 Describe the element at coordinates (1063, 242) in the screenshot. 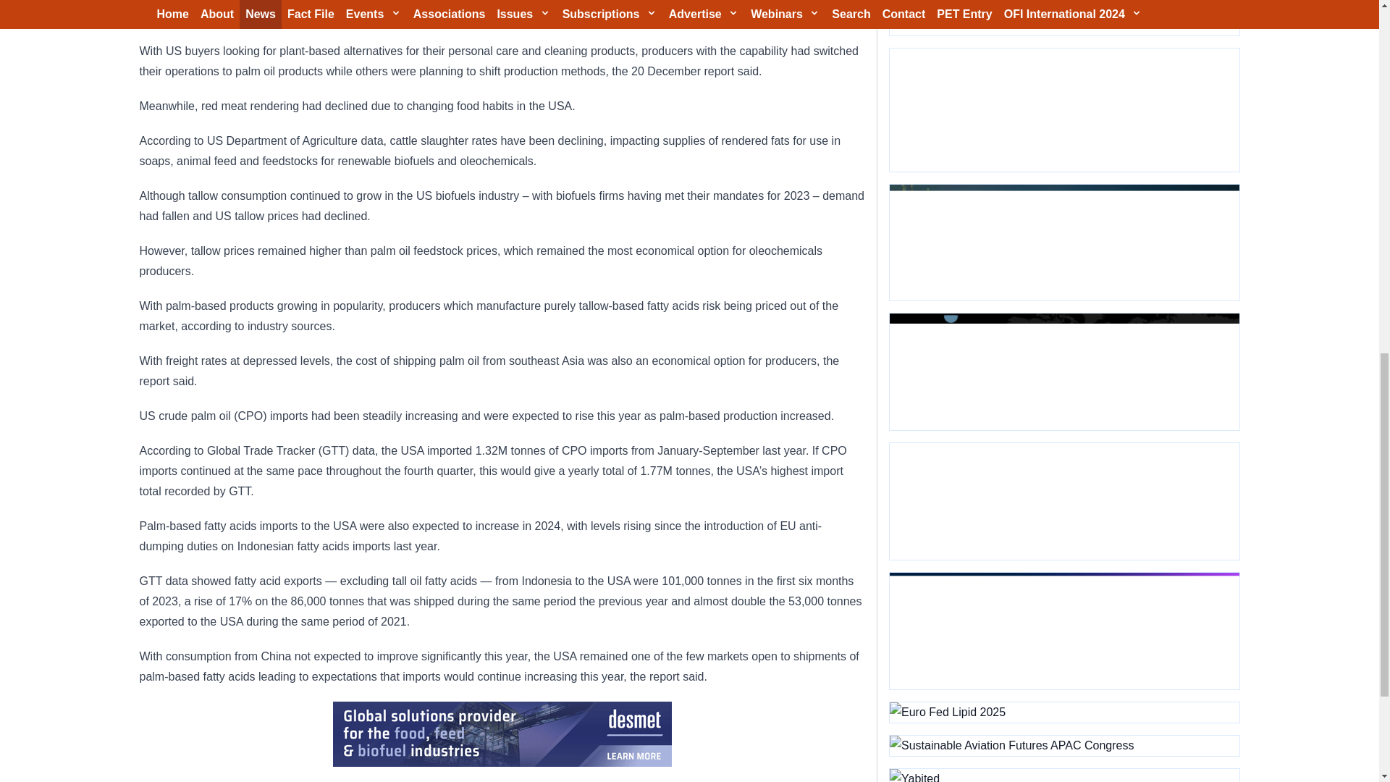

I see `Globoil 2024` at that location.